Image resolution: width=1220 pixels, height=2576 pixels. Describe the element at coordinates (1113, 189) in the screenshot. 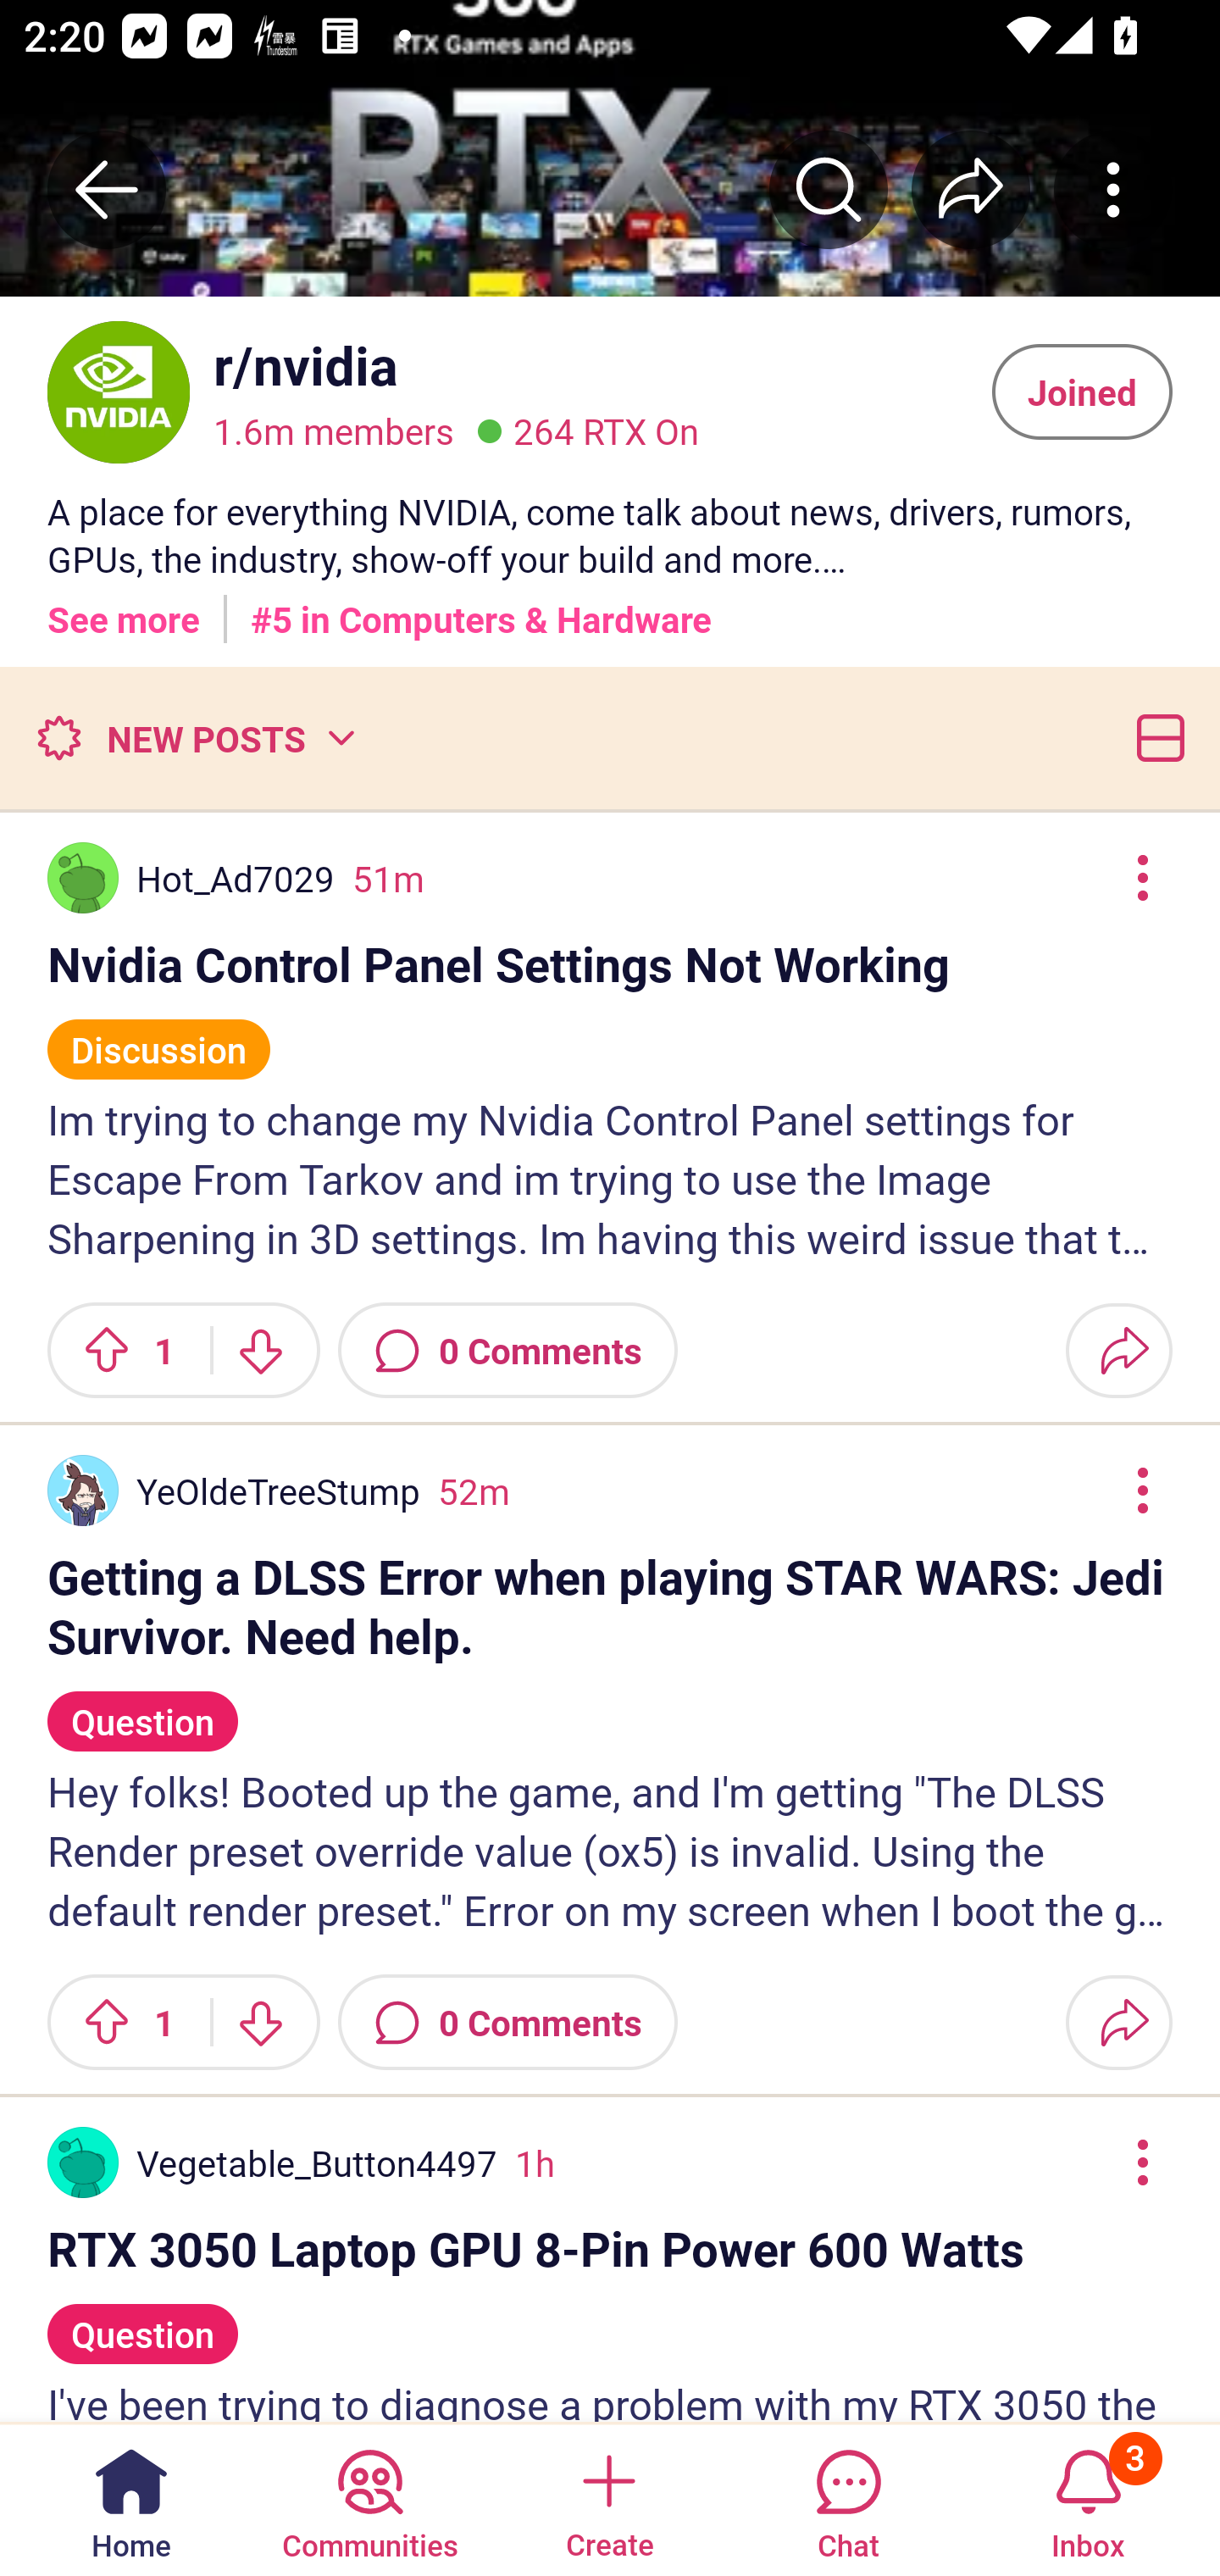

I see `More community actions` at that location.